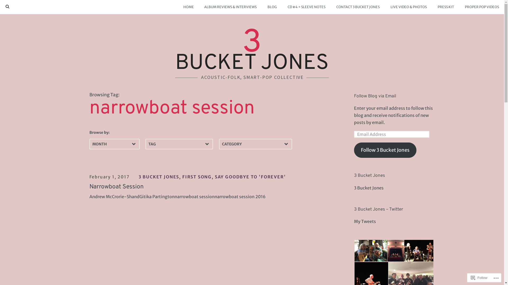 This screenshot has width=508, height=285. Describe the element at coordinates (358, 7) in the screenshot. I see `CONTACT 3 BUCKET JONES` at that location.